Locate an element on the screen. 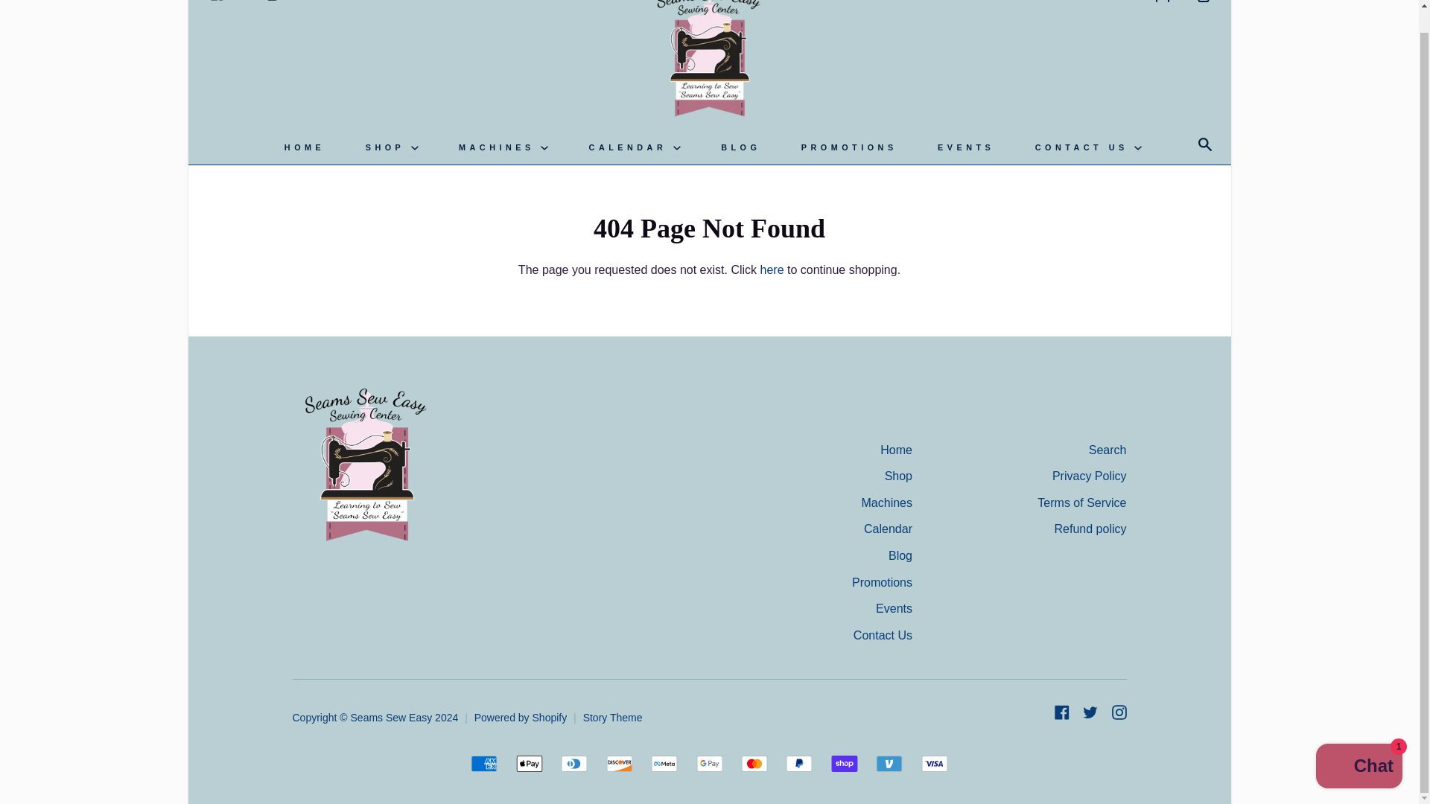  Shop Pay is located at coordinates (844, 764).